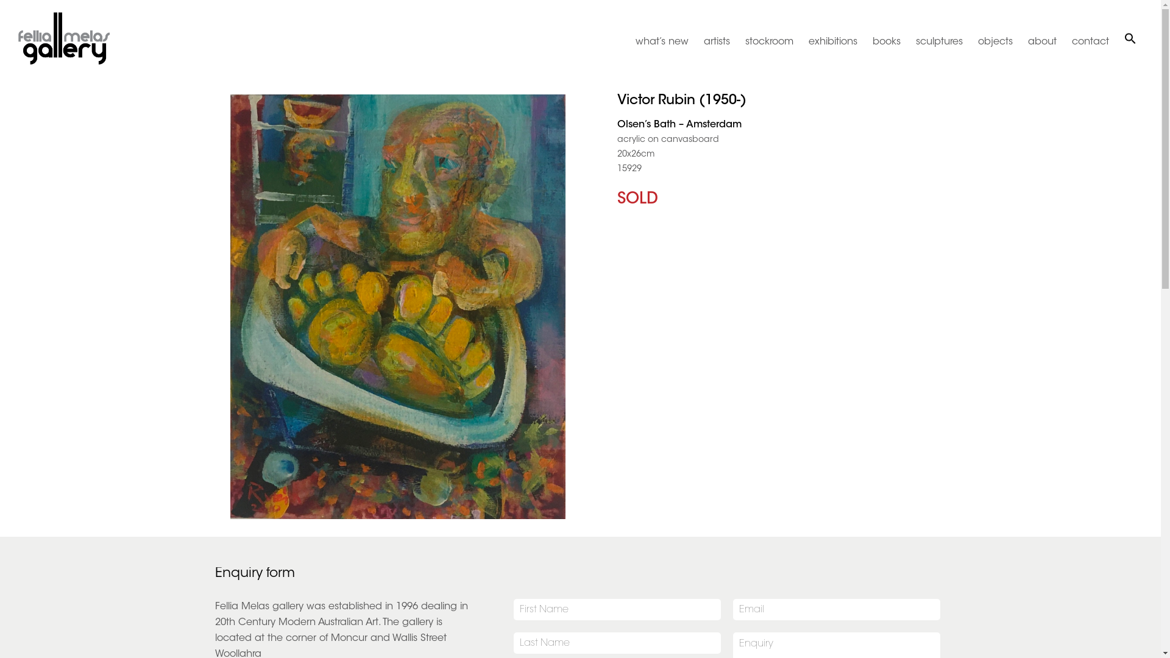  Describe the element at coordinates (1091, 42) in the screenshot. I see `contact` at that location.